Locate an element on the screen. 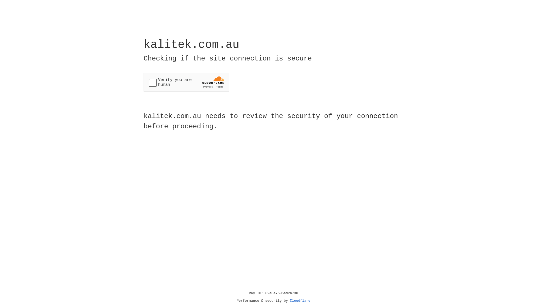 The height and width of the screenshot is (308, 547). Widget containing a Cloudflare security challenge is located at coordinates (186, 82).